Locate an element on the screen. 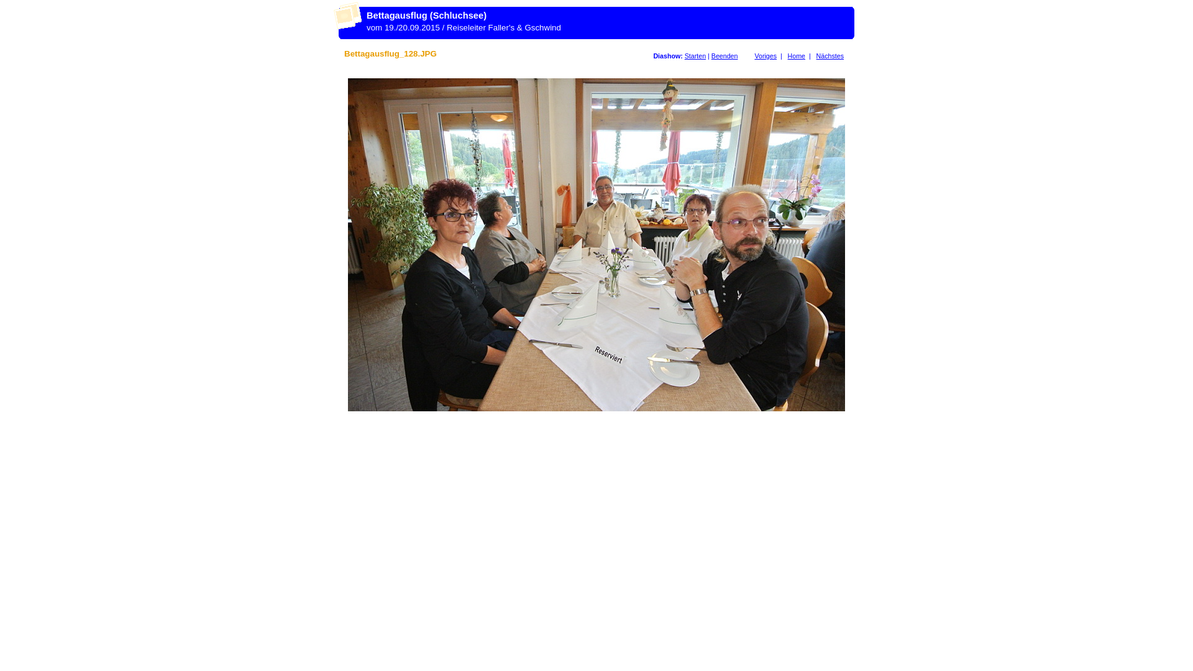 The width and height of the screenshot is (1193, 671). Home is located at coordinates (797, 56).